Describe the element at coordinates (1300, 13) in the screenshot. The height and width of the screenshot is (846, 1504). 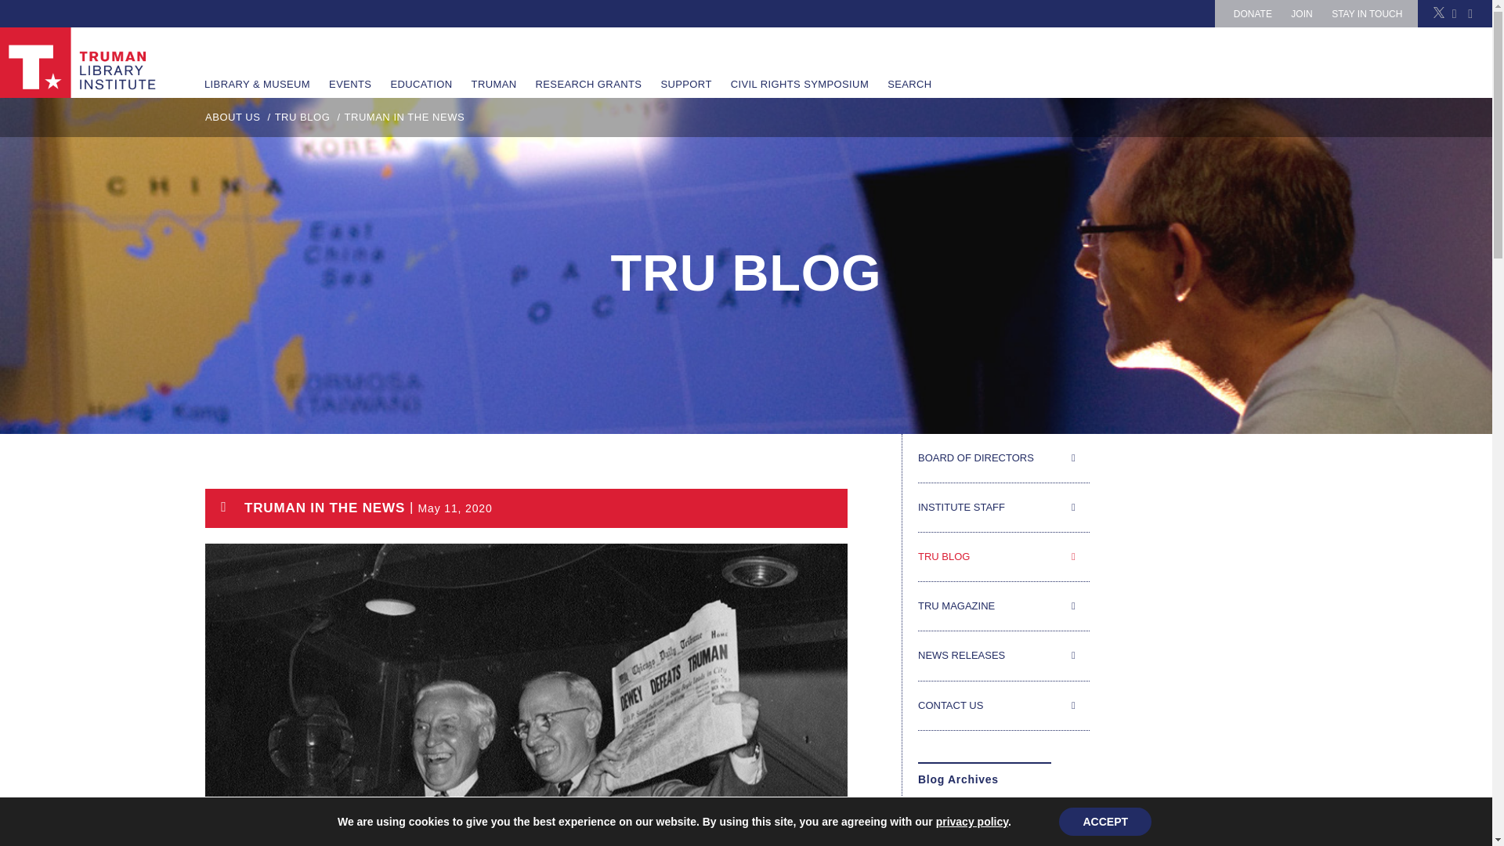
I see `Join` at that location.